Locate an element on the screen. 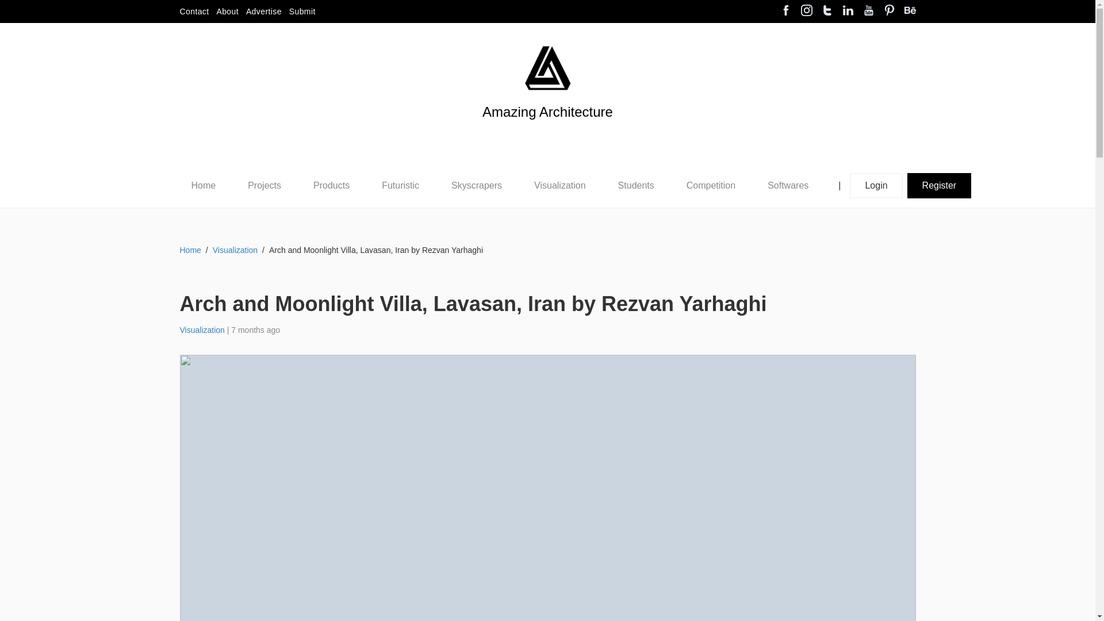 The height and width of the screenshot is (621, 1104). Projects is located at coordinates (264, 185).